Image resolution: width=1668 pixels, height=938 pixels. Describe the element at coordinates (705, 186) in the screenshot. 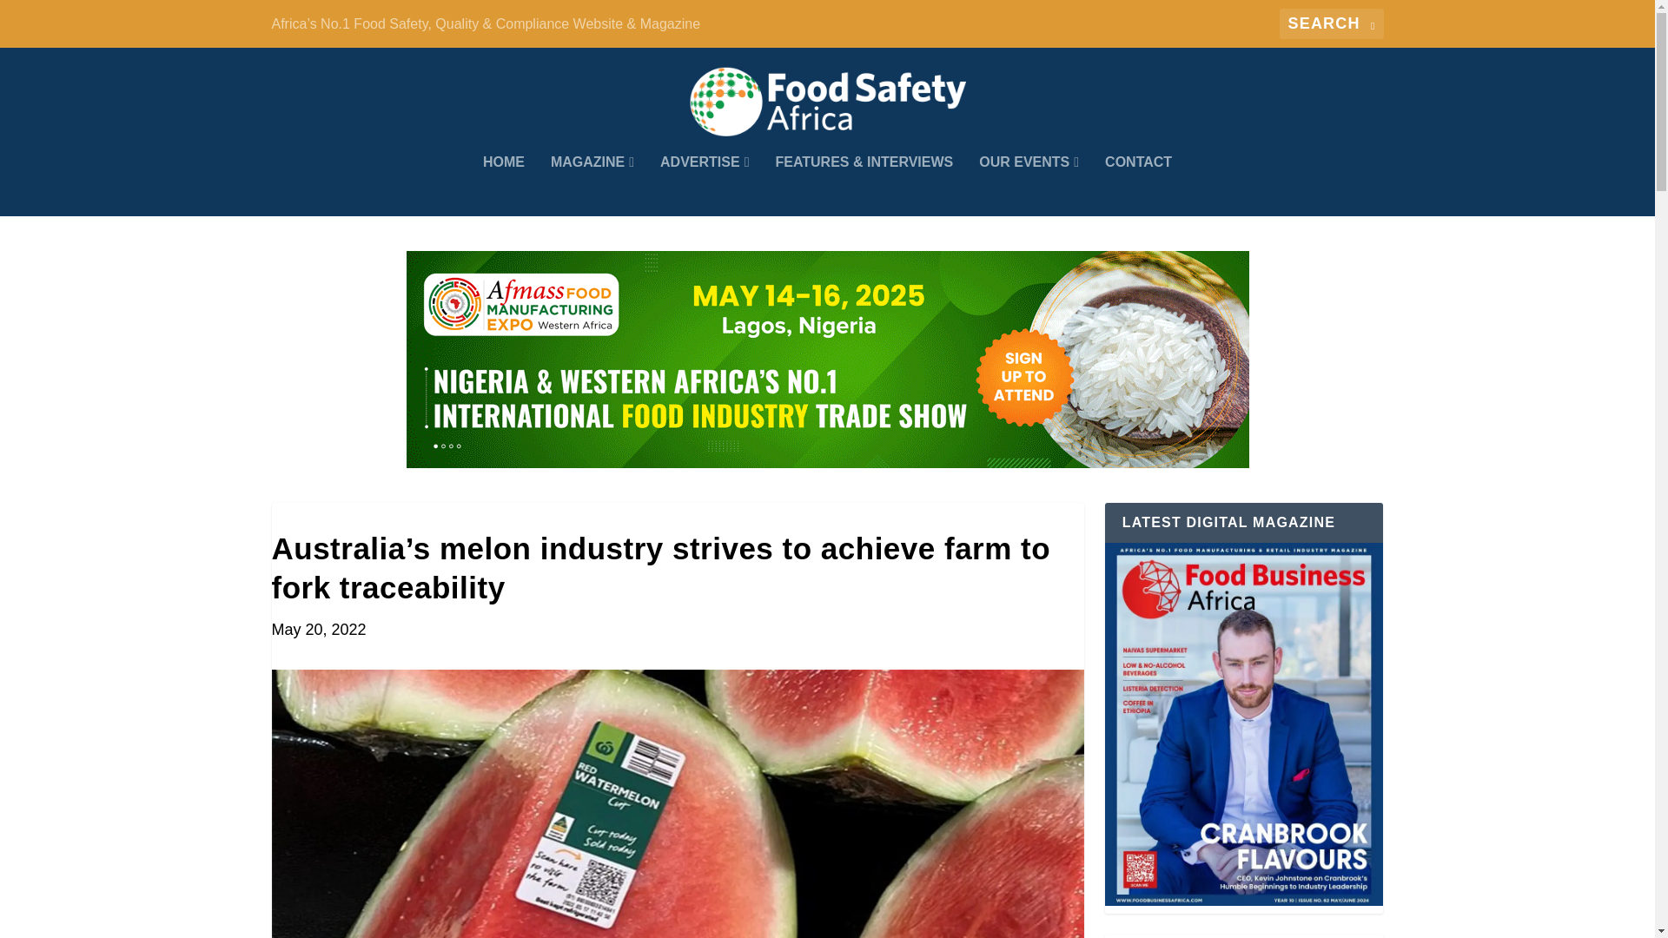

I see `ADVERTISE` at that location.